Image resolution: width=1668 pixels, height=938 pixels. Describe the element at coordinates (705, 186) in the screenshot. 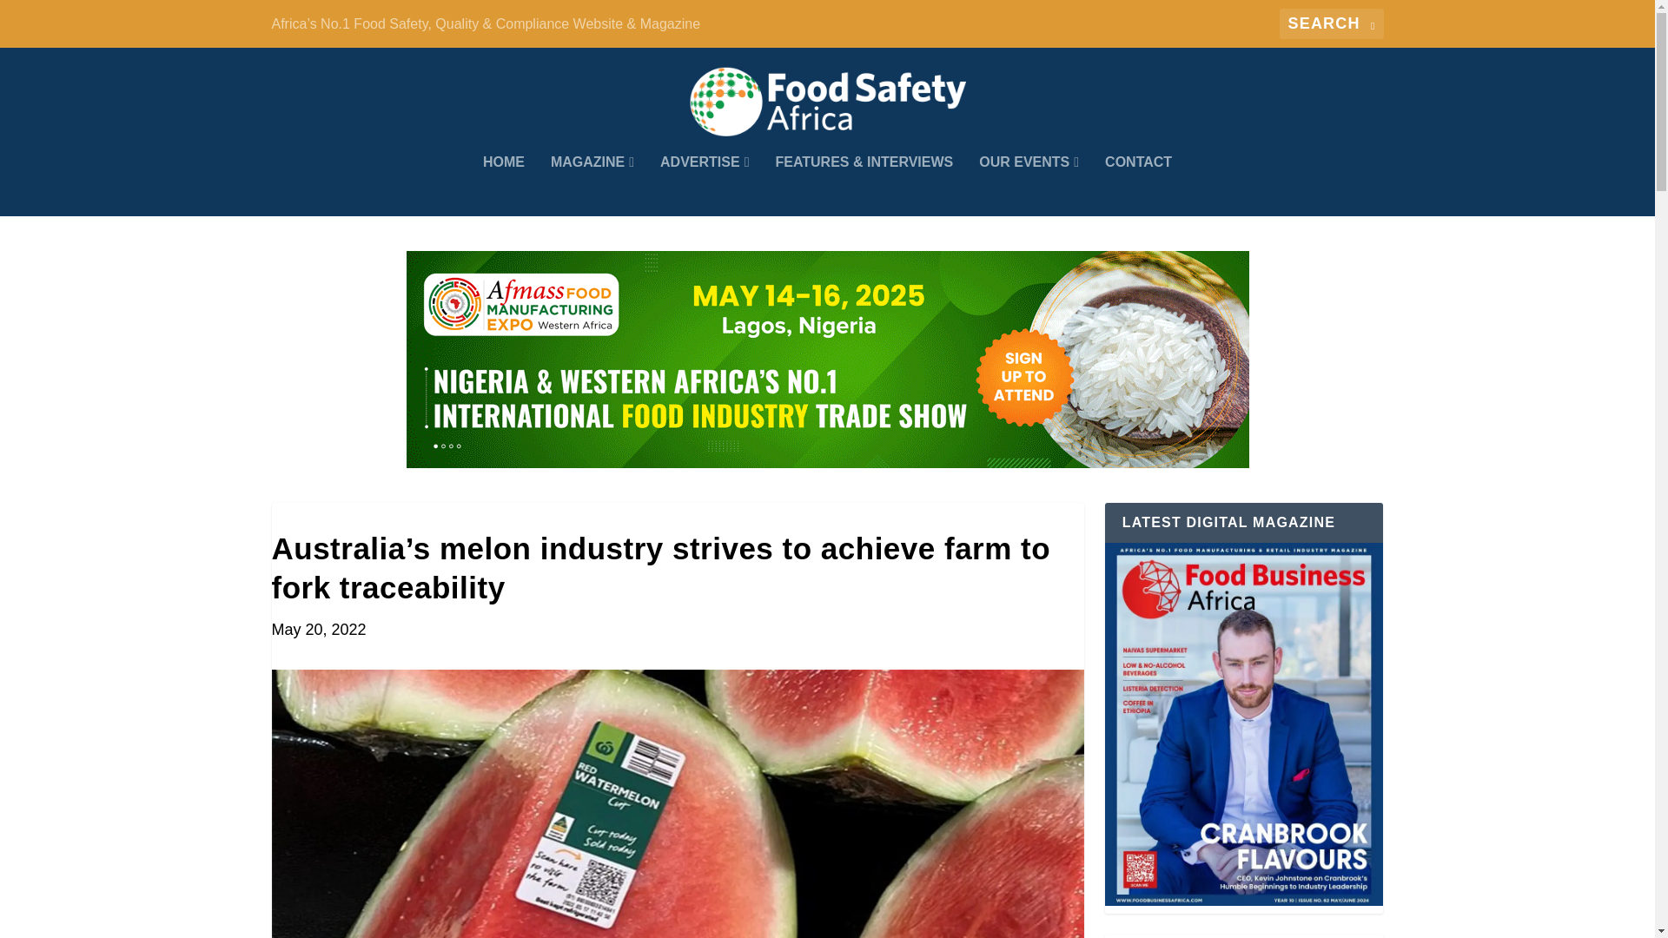

I see `ADVERTISE` at that location.